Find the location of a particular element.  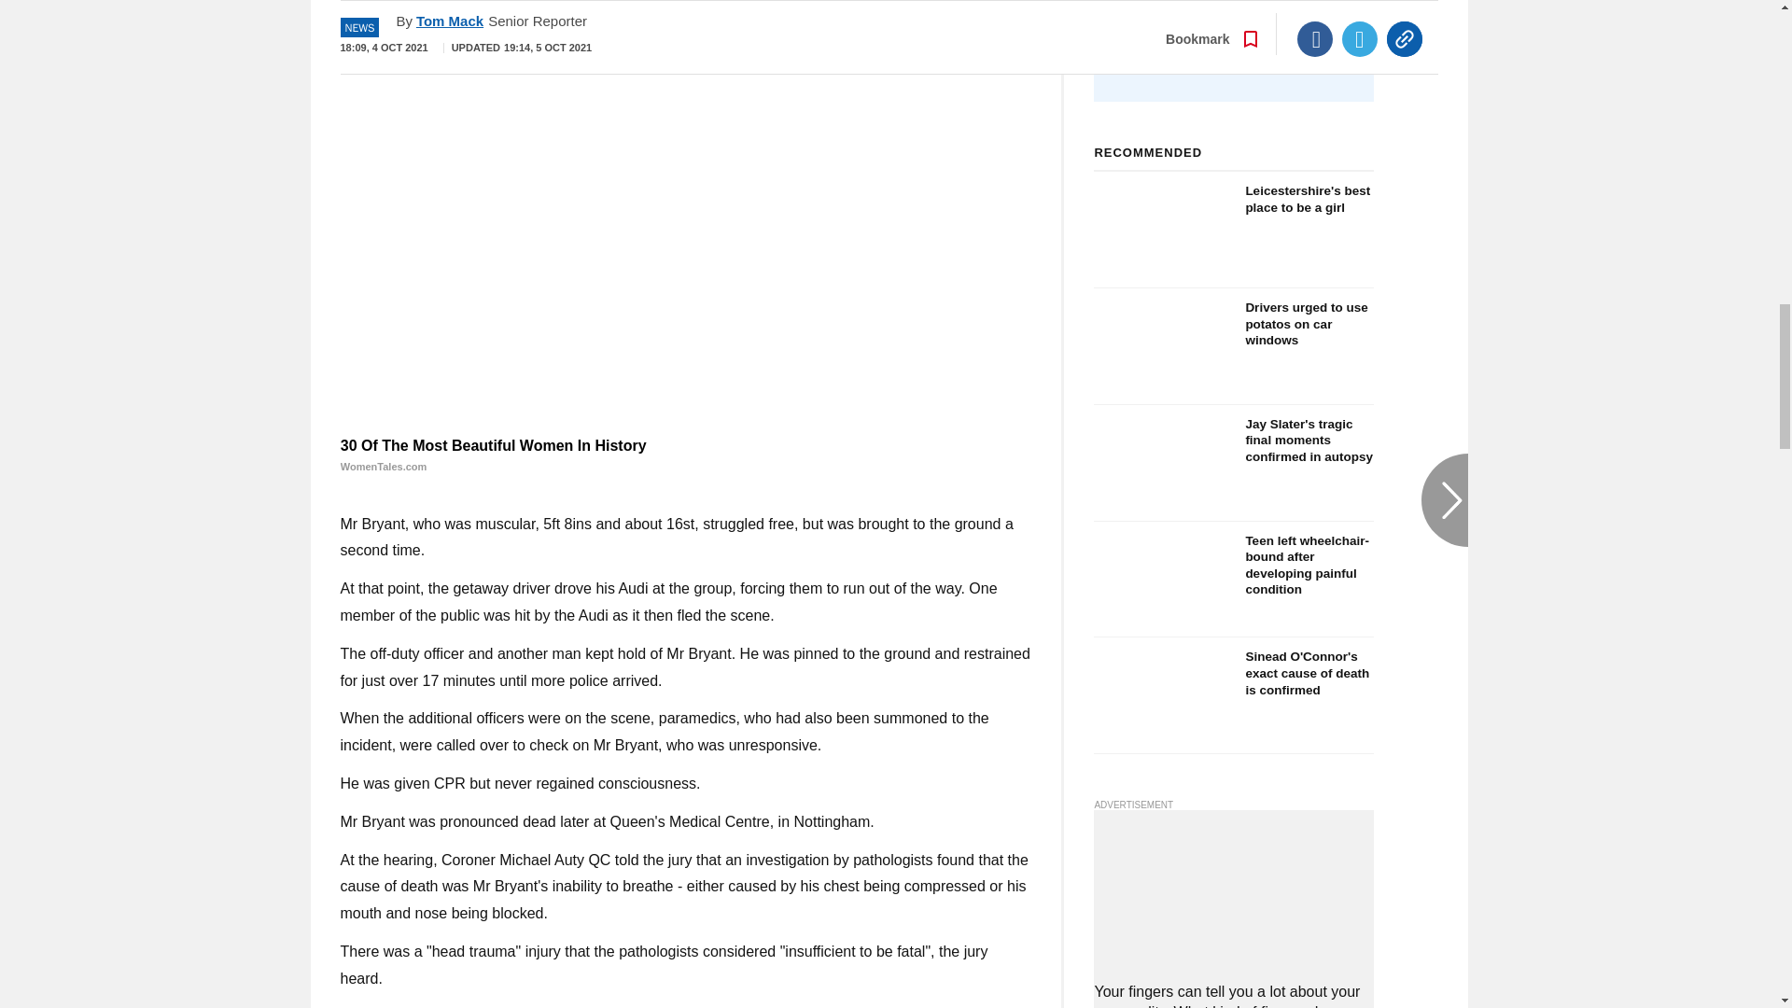

30 Of The Most Beautiful Women In History is located at coordinates (685, 455).